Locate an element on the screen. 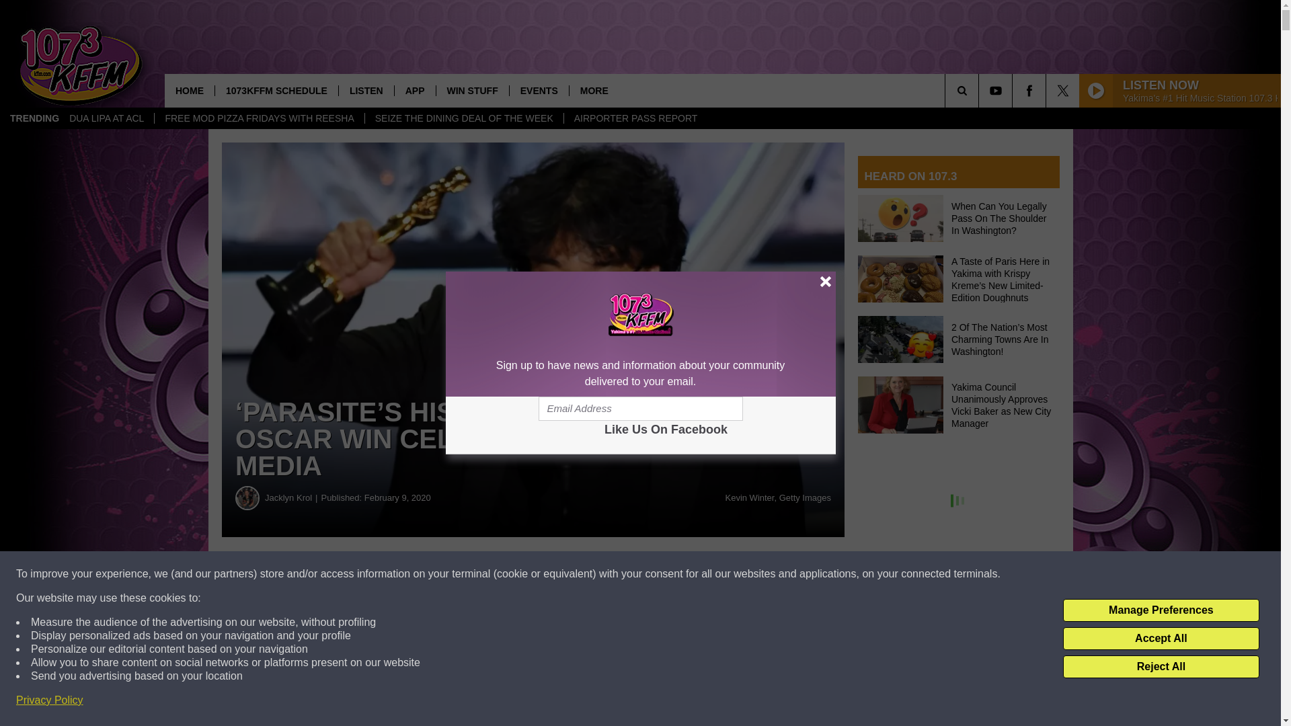 This screenshot has width=1291, height=726. DUA LIPA AT ACL is located at coordinates (106, 118).